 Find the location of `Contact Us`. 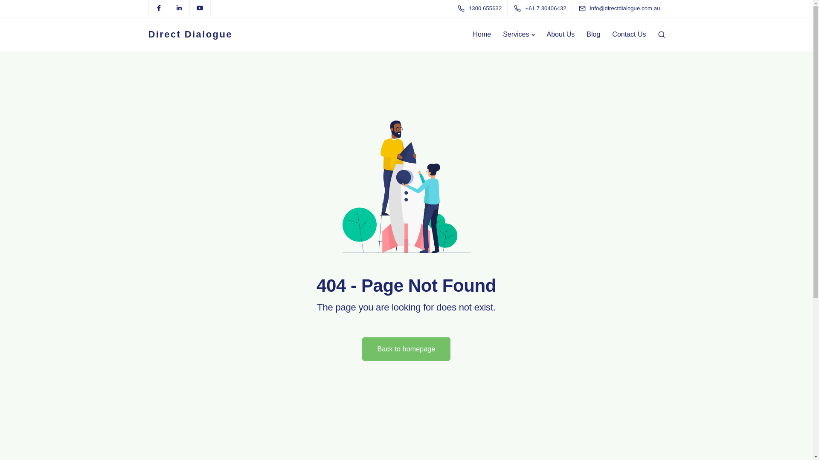

Contact Us is located at coordinates (629, 34).